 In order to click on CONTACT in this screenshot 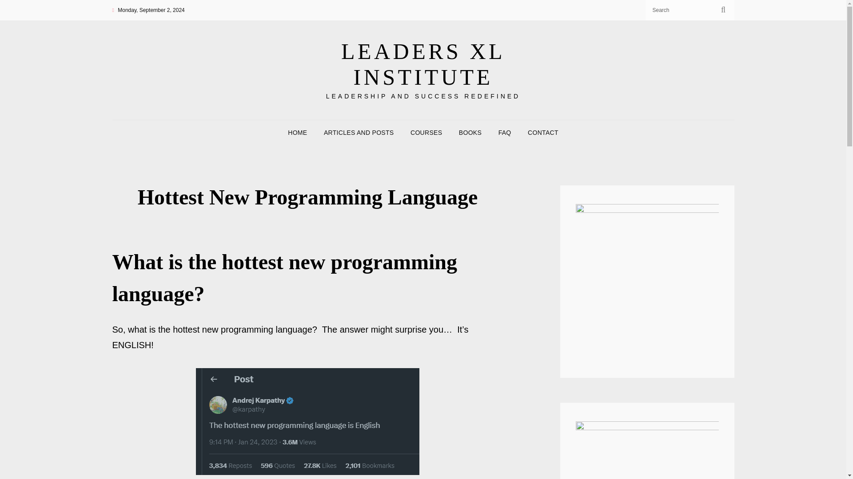, I will do `click(543, 133)`.